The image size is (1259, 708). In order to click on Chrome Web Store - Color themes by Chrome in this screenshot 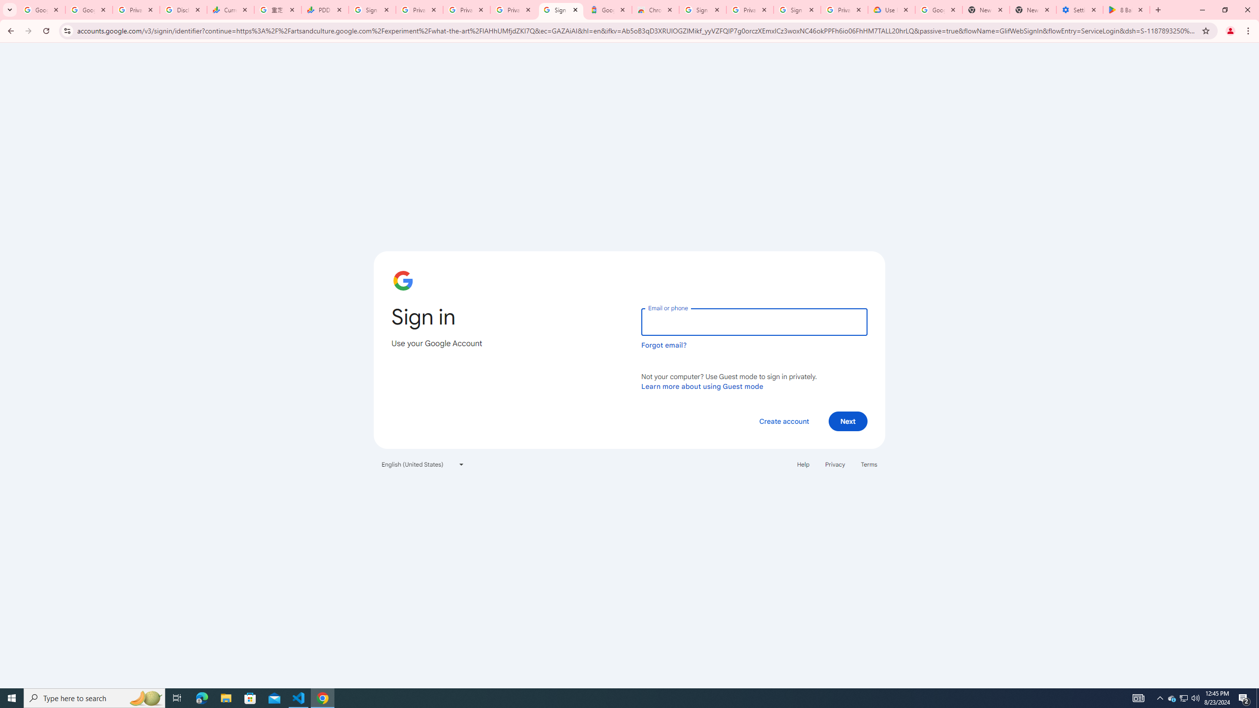, I will do `click(655, 10)`.